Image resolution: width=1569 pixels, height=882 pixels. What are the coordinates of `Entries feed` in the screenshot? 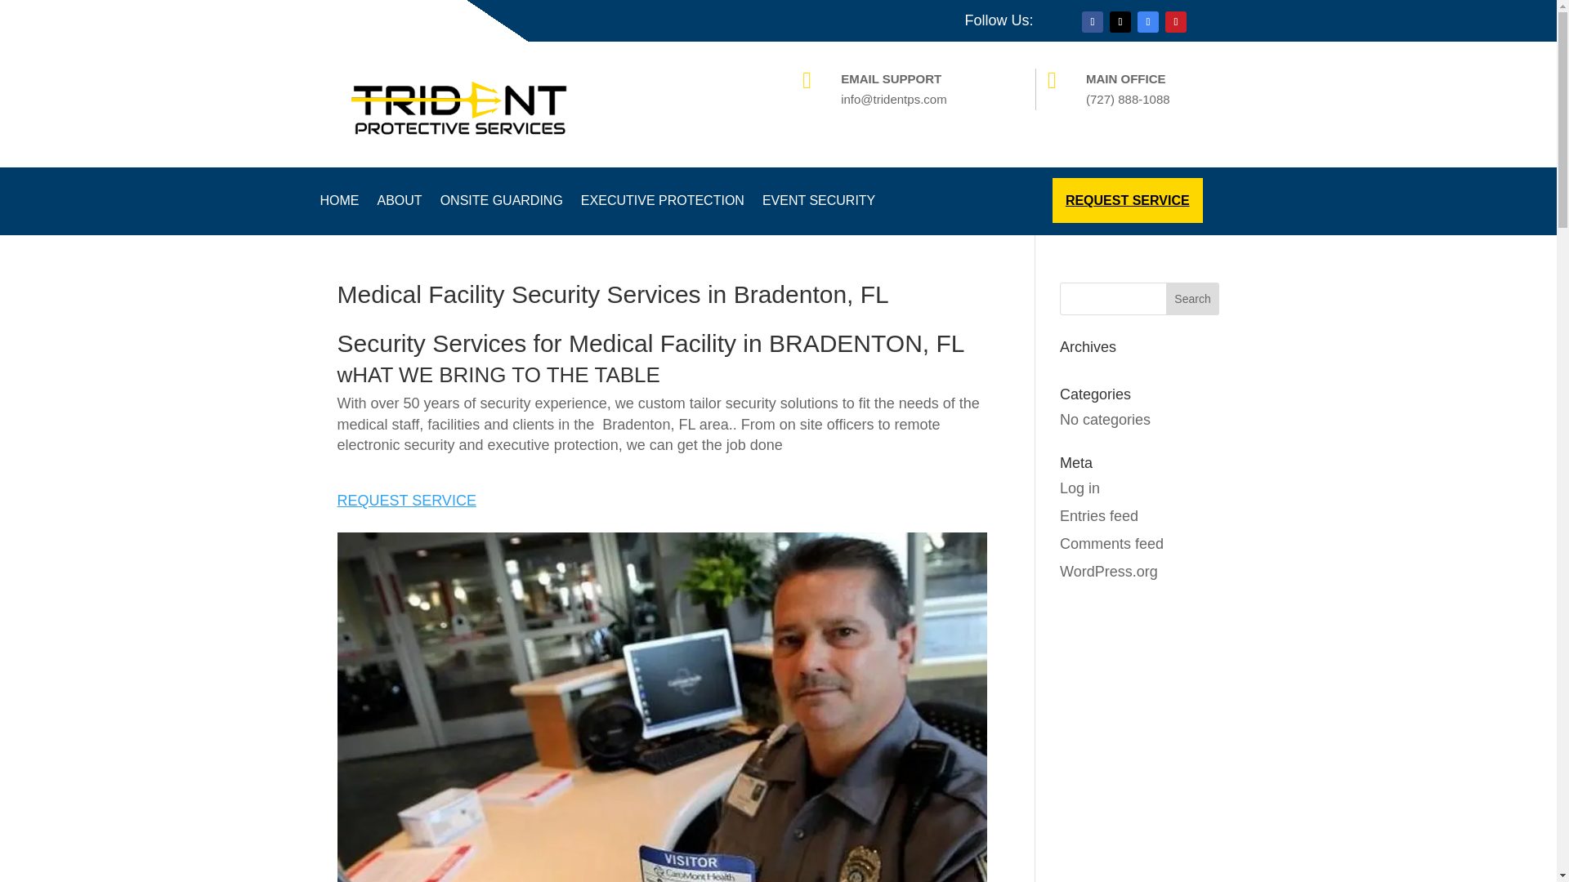 It's located at (1099, 516).